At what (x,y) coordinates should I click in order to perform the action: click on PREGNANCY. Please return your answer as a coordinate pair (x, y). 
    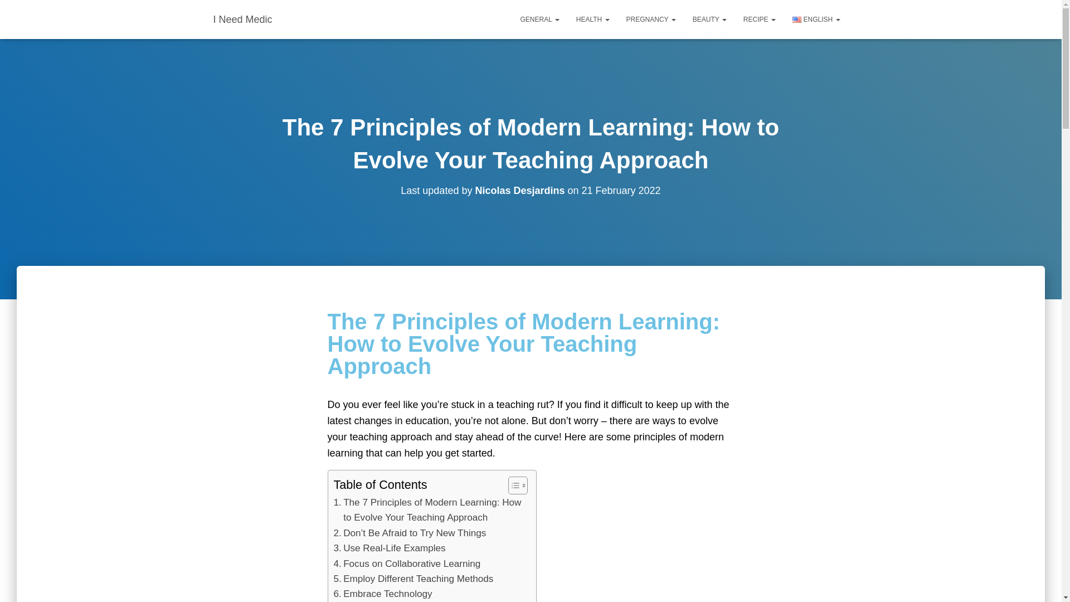
    Looking at the image, I should click on (651, 19).